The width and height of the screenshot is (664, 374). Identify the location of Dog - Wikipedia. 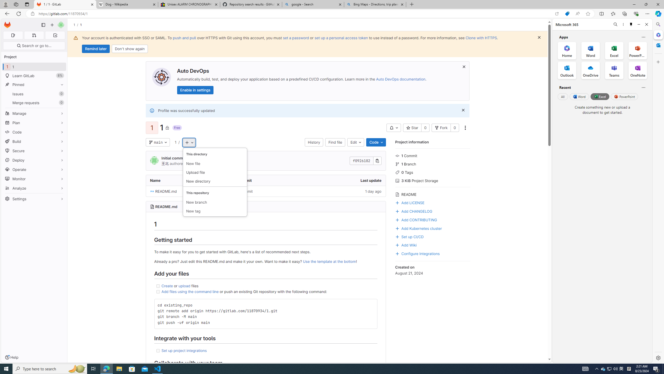
(127, 4).